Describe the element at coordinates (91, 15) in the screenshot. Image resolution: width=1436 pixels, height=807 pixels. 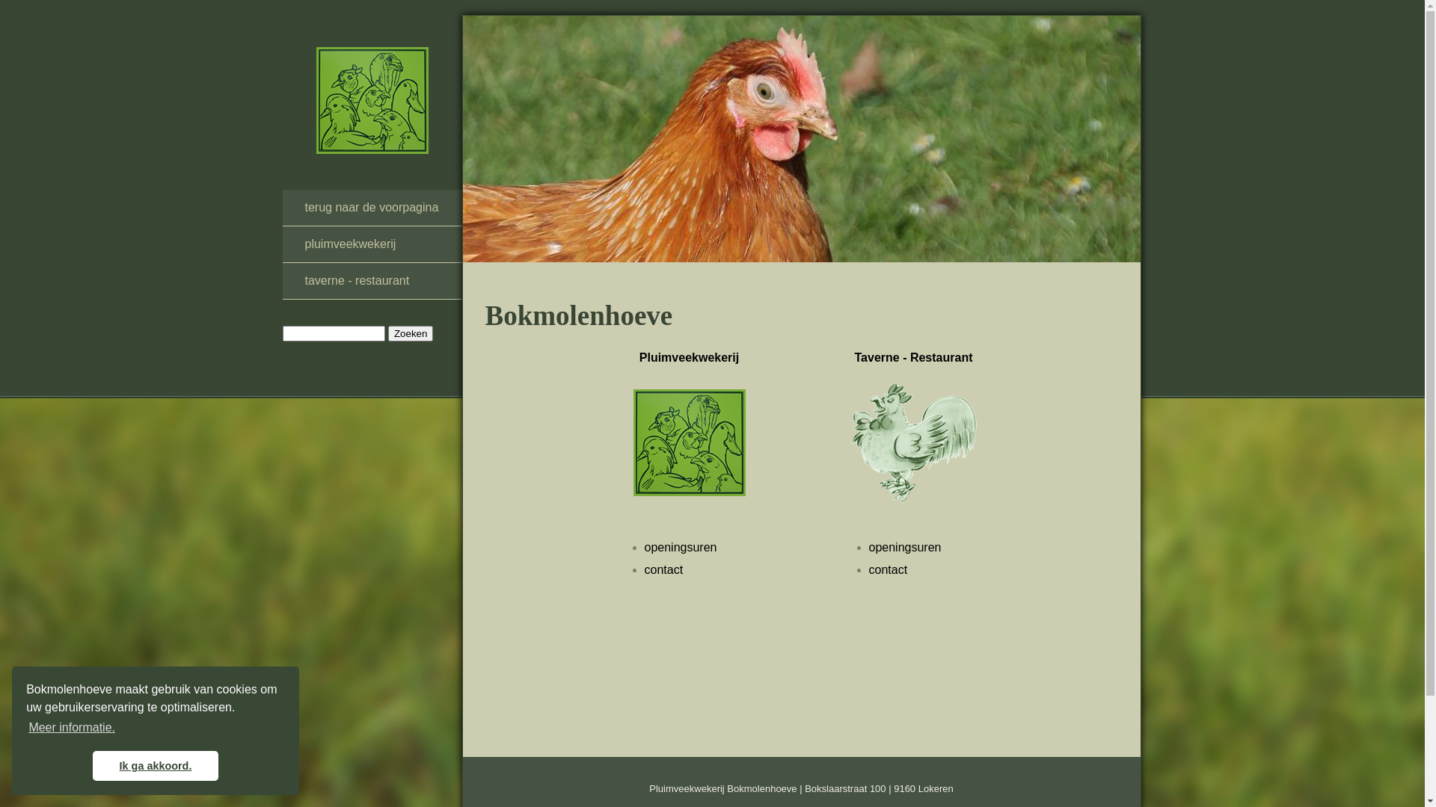
I see `Overslaan en naar de inhoud gaan` at that location.